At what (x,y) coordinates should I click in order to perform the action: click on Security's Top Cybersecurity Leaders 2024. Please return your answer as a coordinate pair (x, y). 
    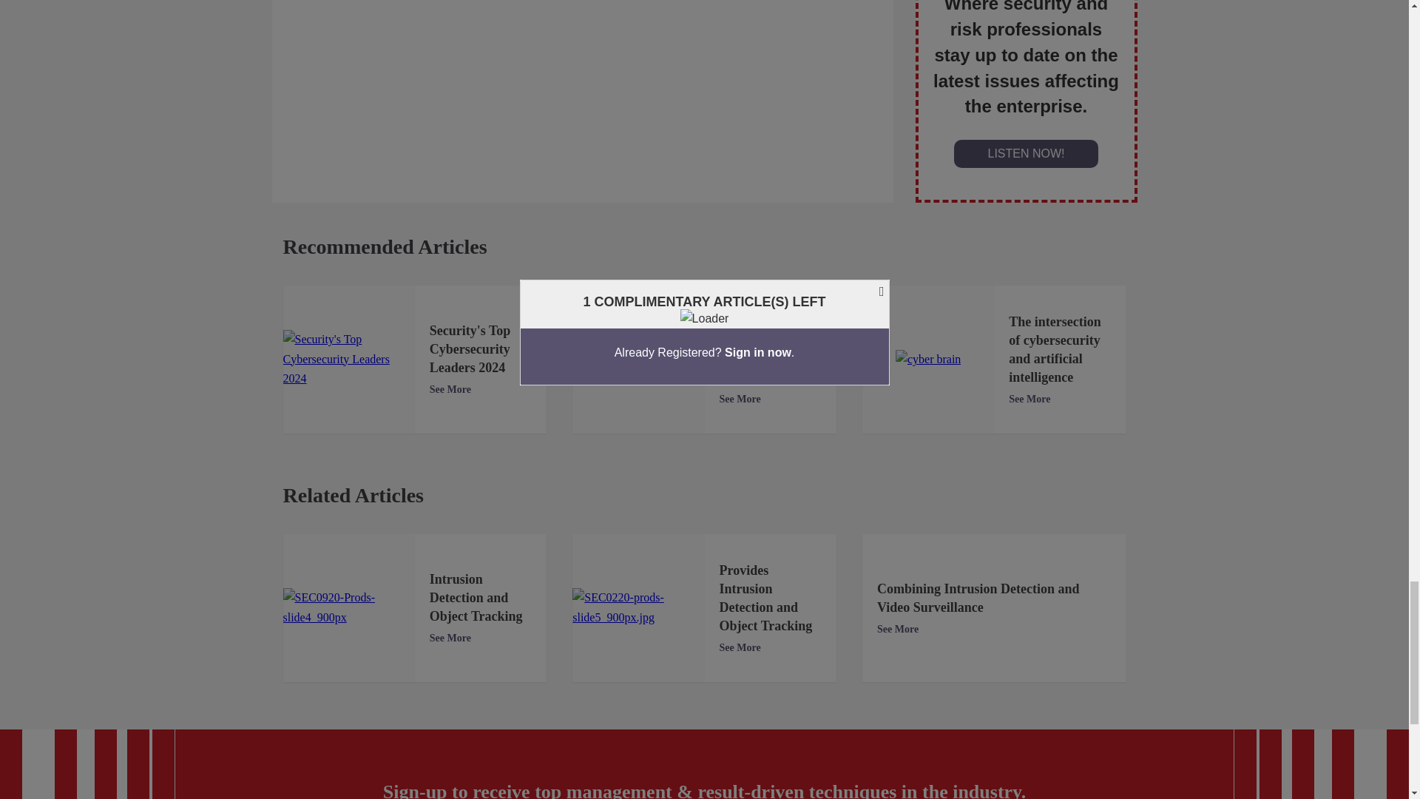
    Looking at the image, I should click on (348, 359).